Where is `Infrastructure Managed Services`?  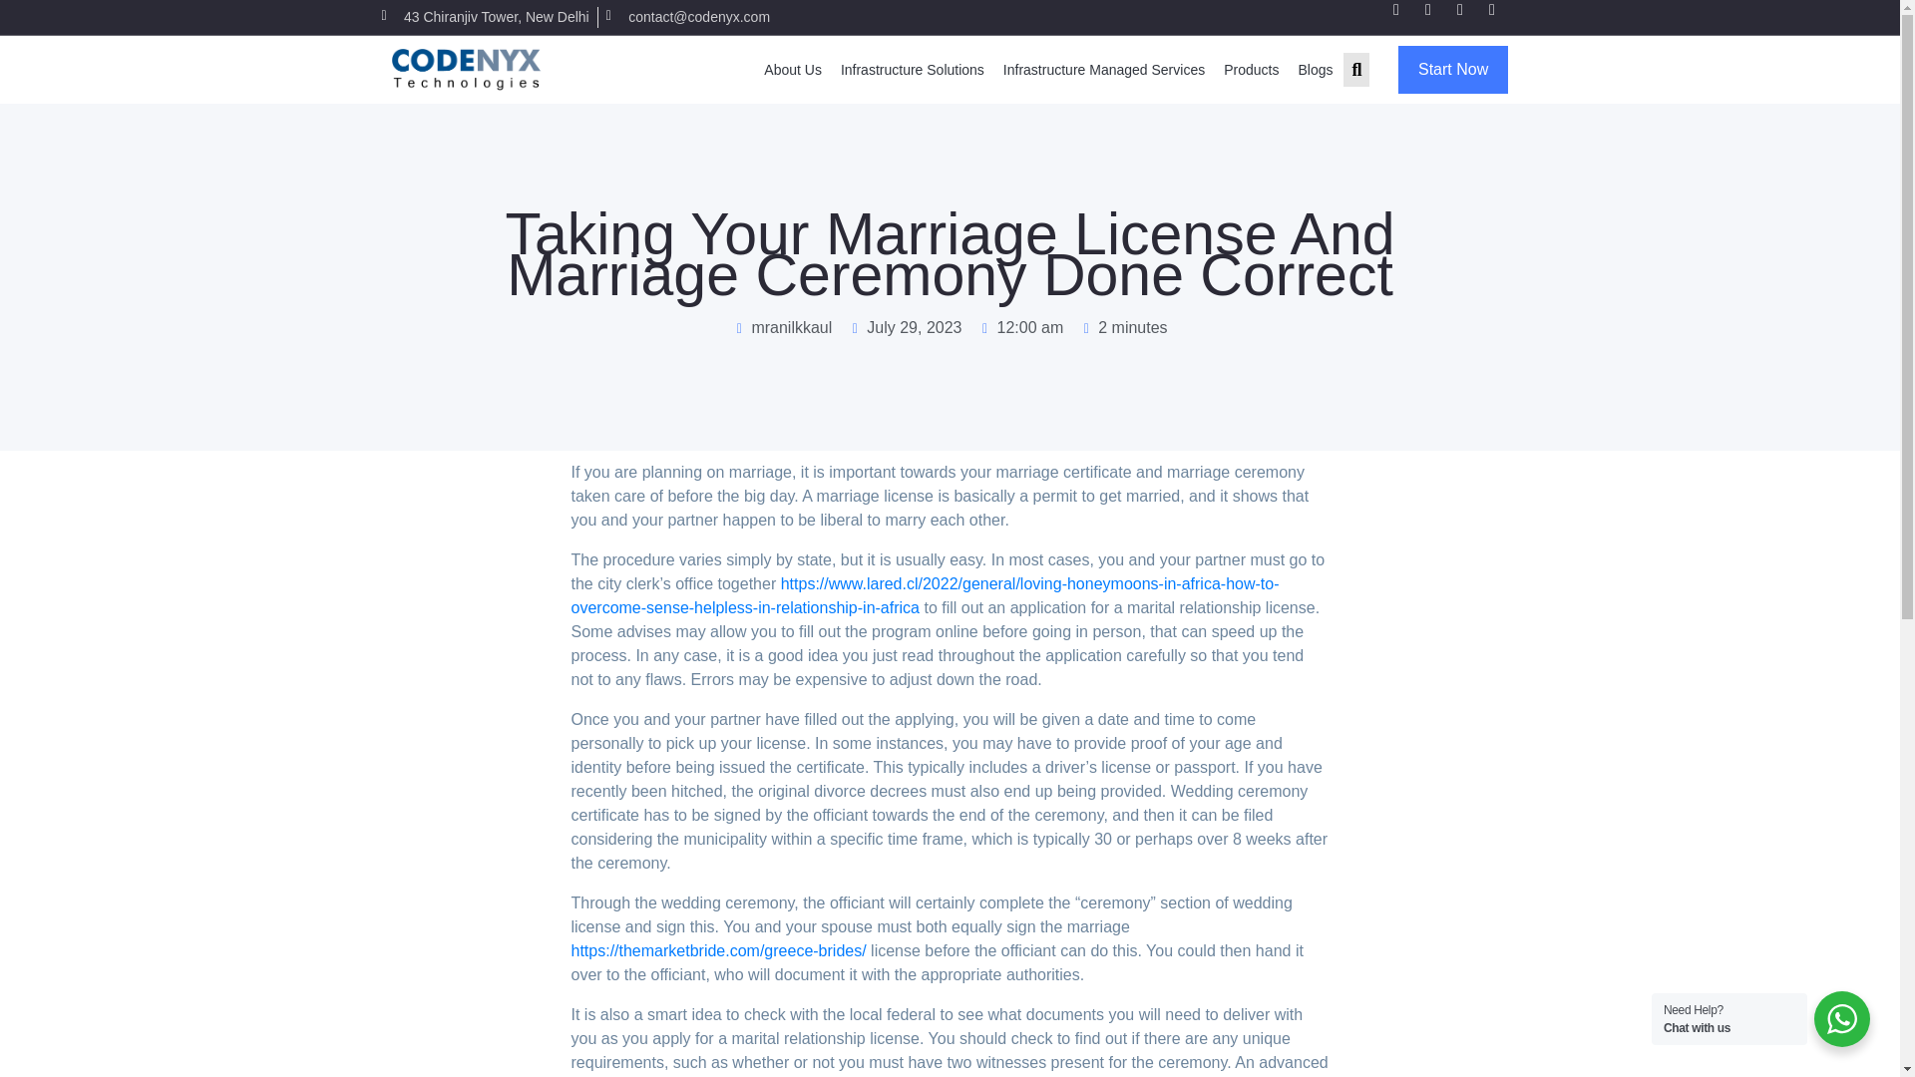
Infrastructure Managed Services is located at coordinates (1103, 69).